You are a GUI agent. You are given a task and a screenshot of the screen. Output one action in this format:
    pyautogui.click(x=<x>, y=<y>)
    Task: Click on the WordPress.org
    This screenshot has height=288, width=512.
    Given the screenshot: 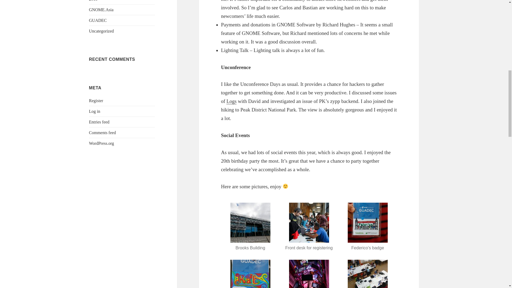 What is the action you would take?
    pyautogui.click(x=102, y=143)
    